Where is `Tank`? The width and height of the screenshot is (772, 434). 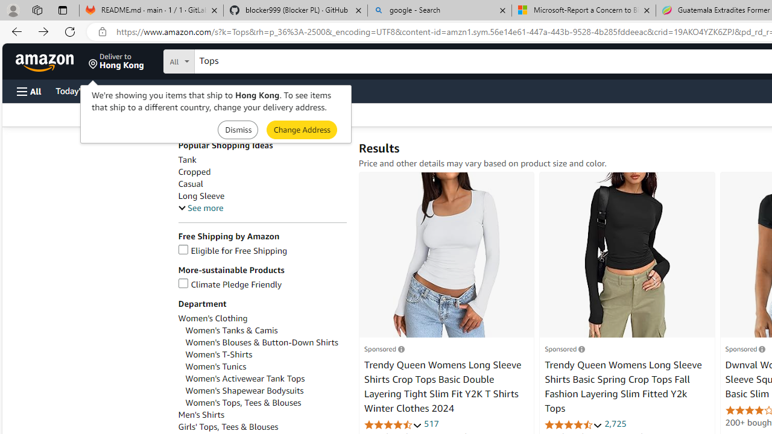
Tank is located at coordinates (262, 160).